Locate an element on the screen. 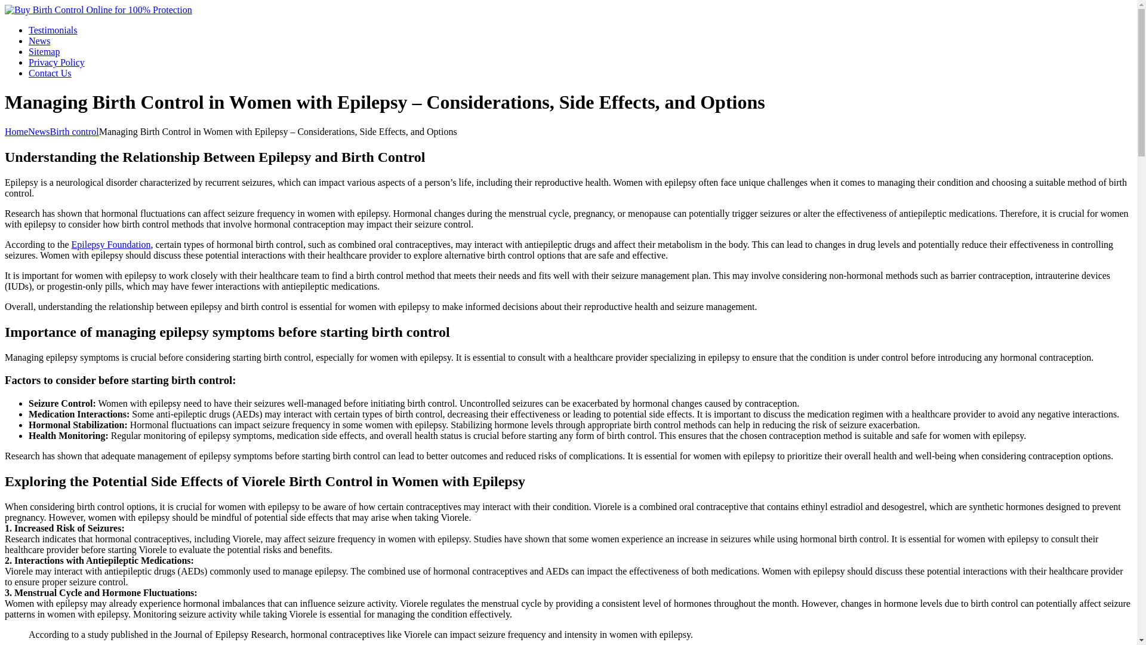 This screenshot has width=1146, height=645. Home is located at coordinates (16, 131).